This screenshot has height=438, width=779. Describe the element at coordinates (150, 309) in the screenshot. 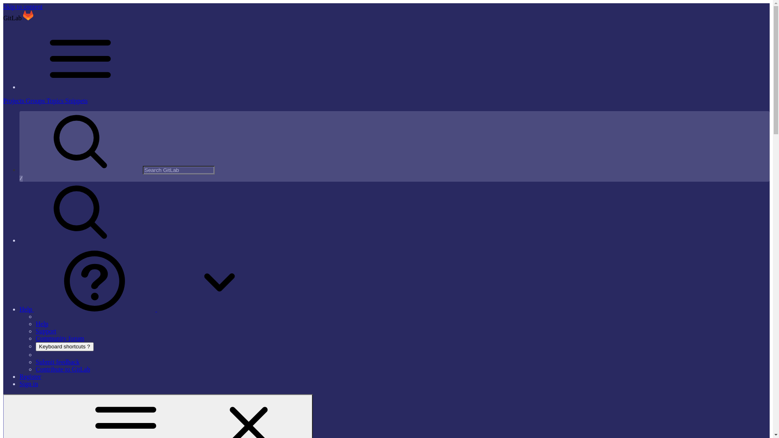

I see `Help` at that location.